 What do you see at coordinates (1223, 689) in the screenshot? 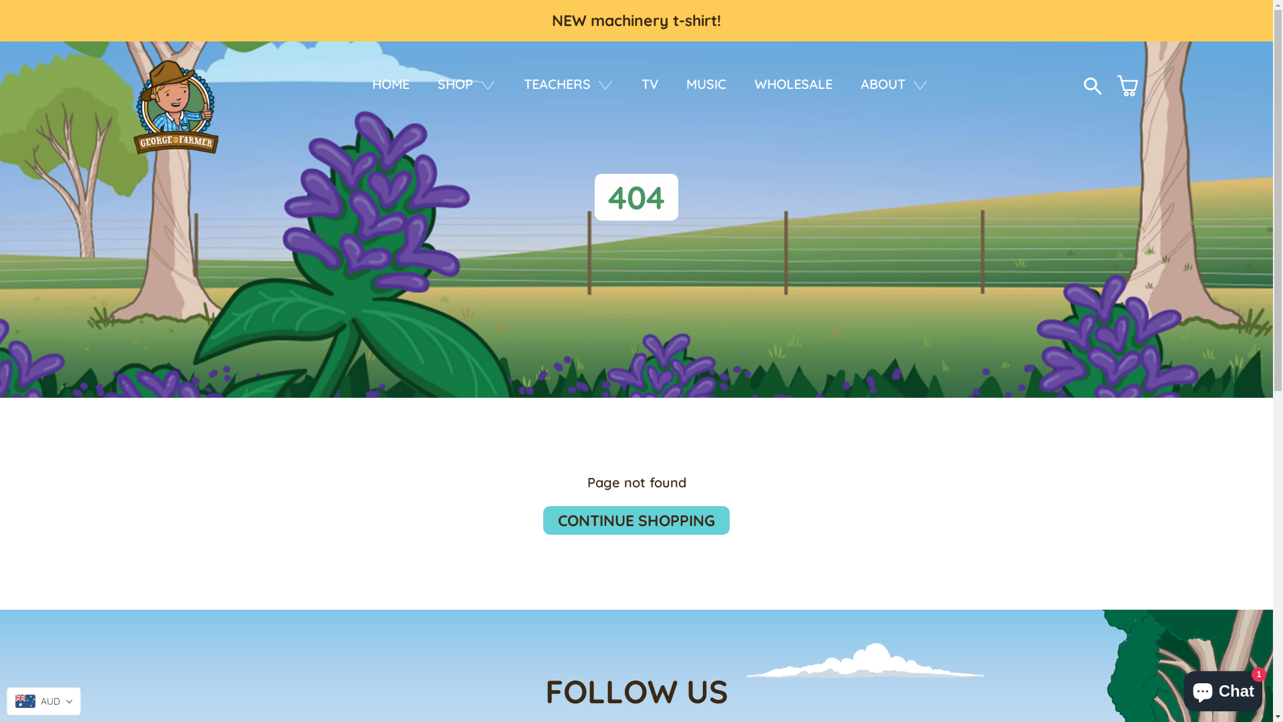
I see `Shopify online store chat` at bounding box center [1223, 689].